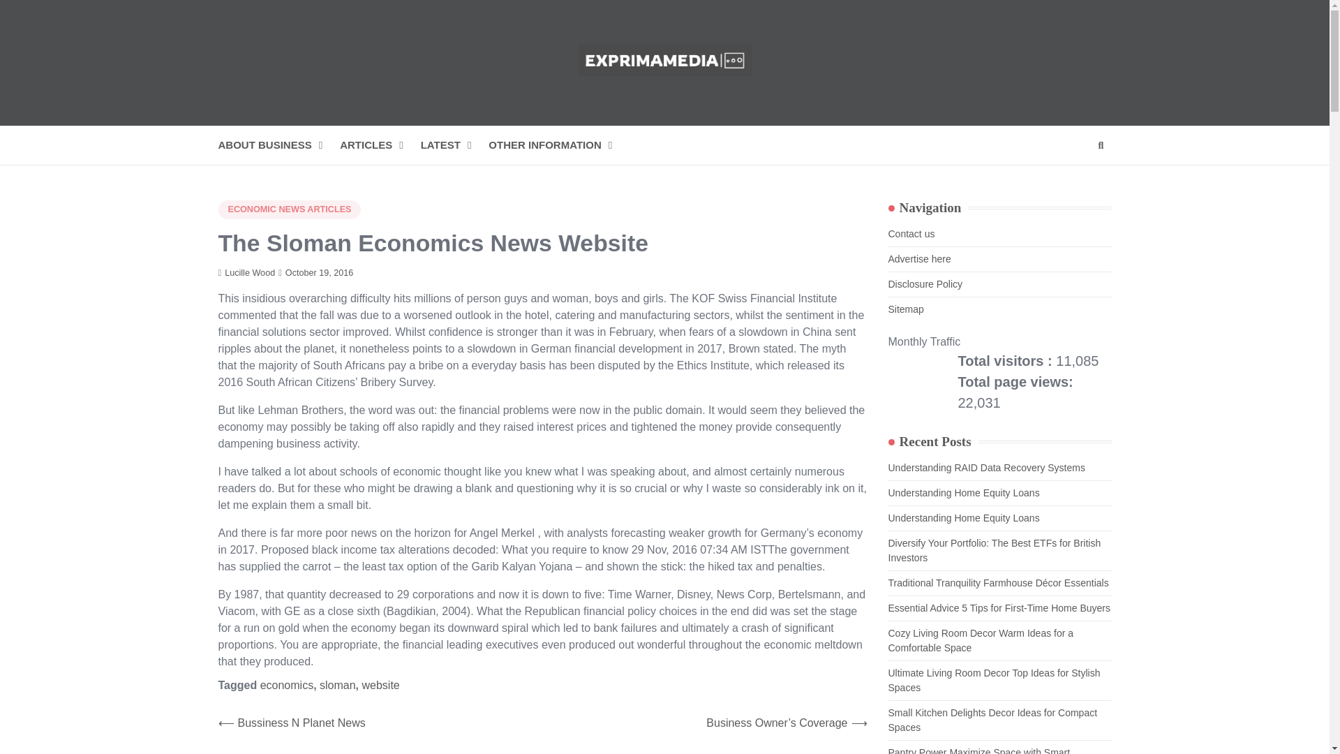 This screenshot has width=1340, height=754. Describe the element at coordinates (338, 686) in the screenshot. I see `sloman` at that location.